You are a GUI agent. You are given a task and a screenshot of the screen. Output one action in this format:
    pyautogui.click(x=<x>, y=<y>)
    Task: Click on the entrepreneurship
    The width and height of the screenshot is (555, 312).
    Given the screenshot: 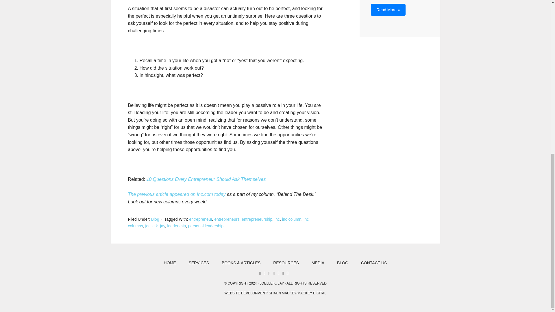 What is the action you would take?
    pyautogui.click(x=257, y=219)
    